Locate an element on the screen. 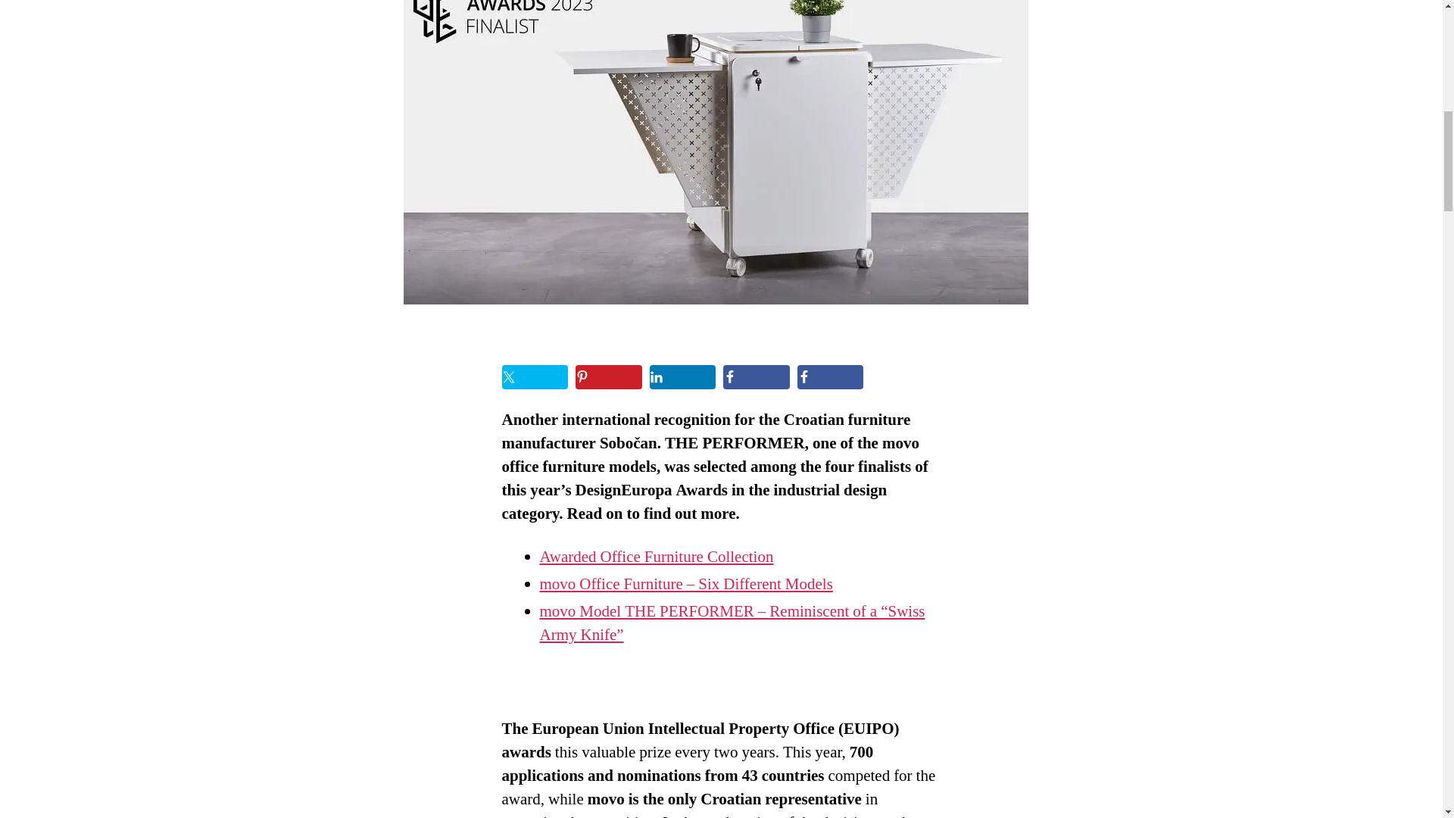 The width and height of the screenshot is (1454, 818). Share on Pinterest is located at coordinates (609, 377).